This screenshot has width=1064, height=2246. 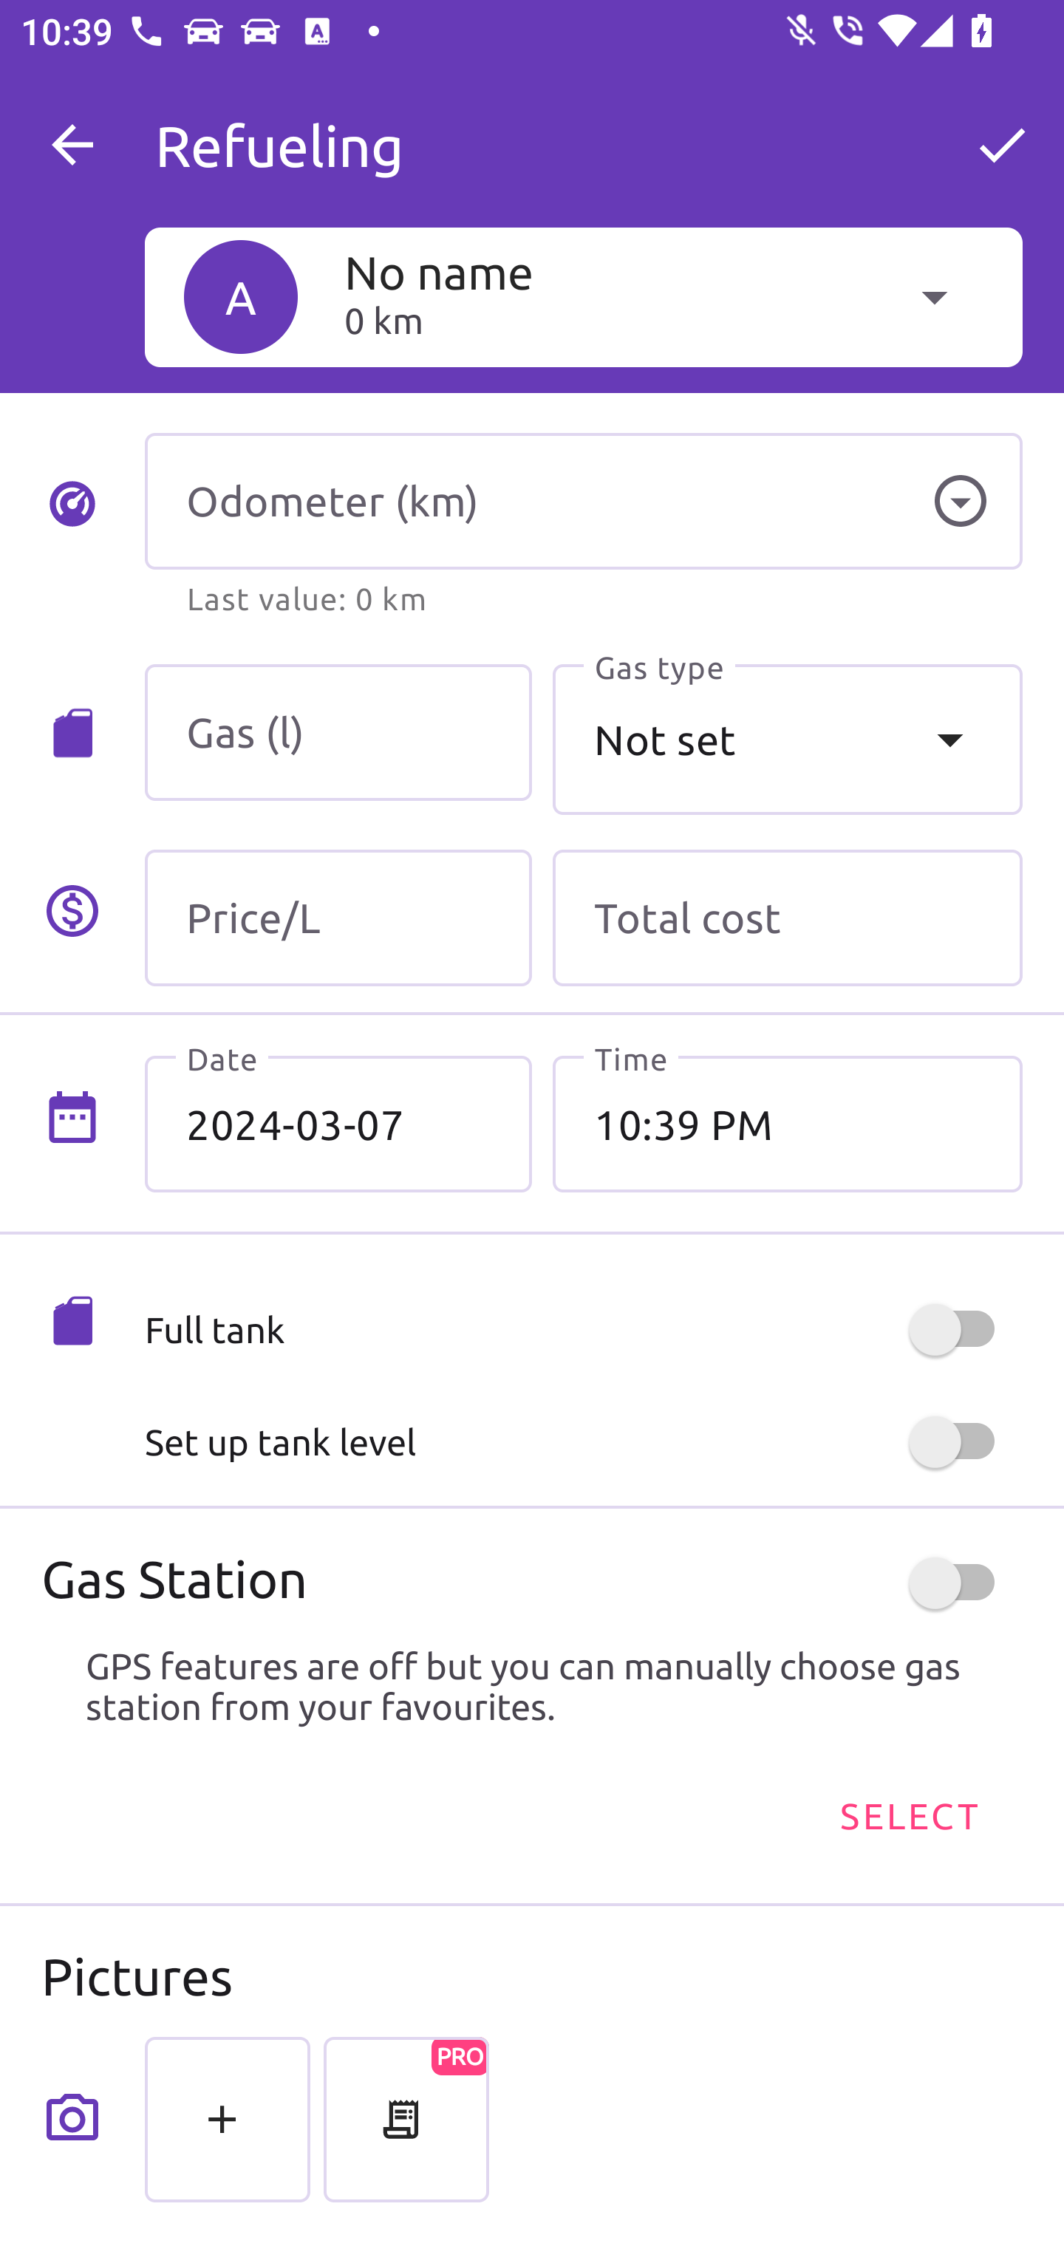 I want to click on Odometer (km), so click(x=583, y=502).